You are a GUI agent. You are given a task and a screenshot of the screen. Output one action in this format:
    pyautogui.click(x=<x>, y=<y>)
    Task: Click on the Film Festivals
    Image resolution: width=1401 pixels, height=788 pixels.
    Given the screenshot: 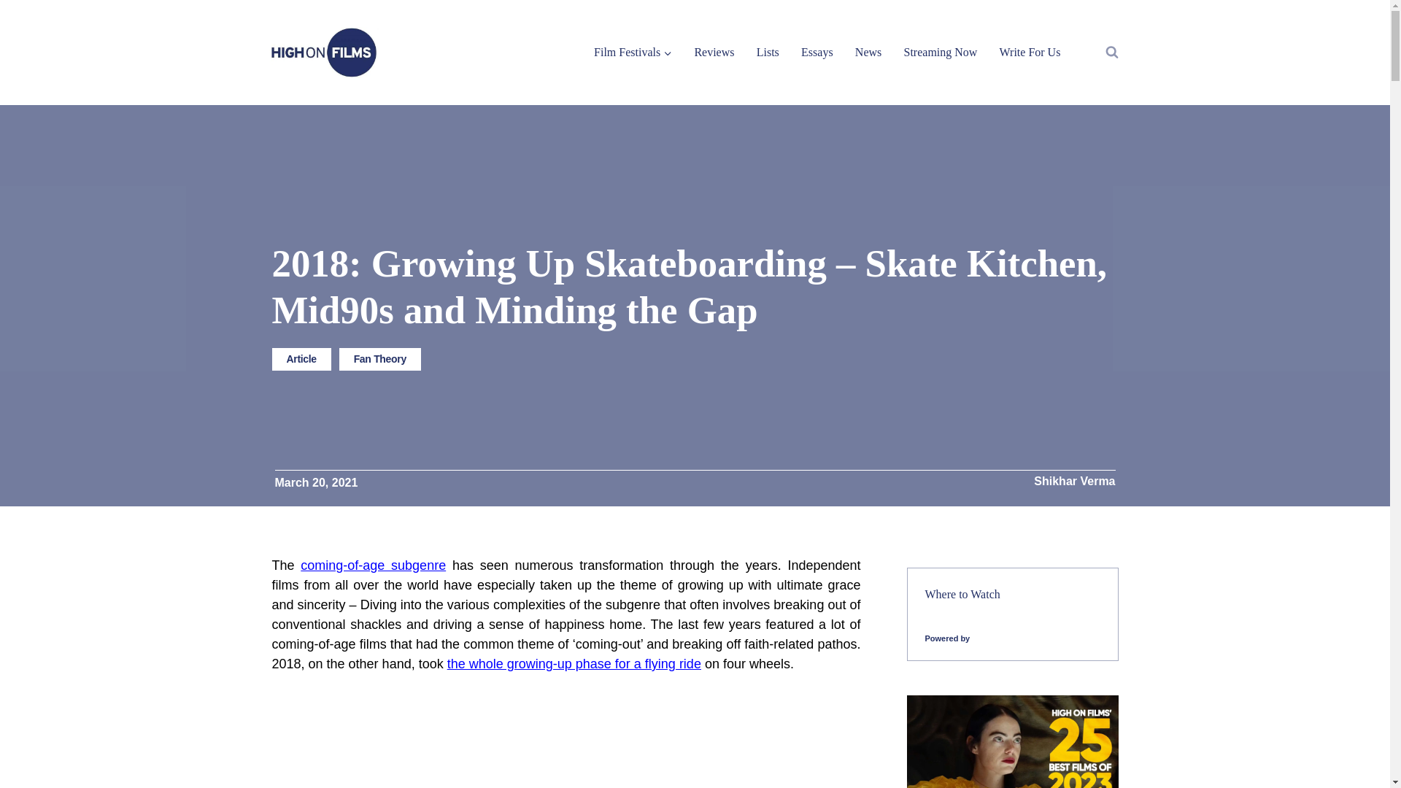 What is the action you would take?
    pyautogui.click(x=633, y=51)
    